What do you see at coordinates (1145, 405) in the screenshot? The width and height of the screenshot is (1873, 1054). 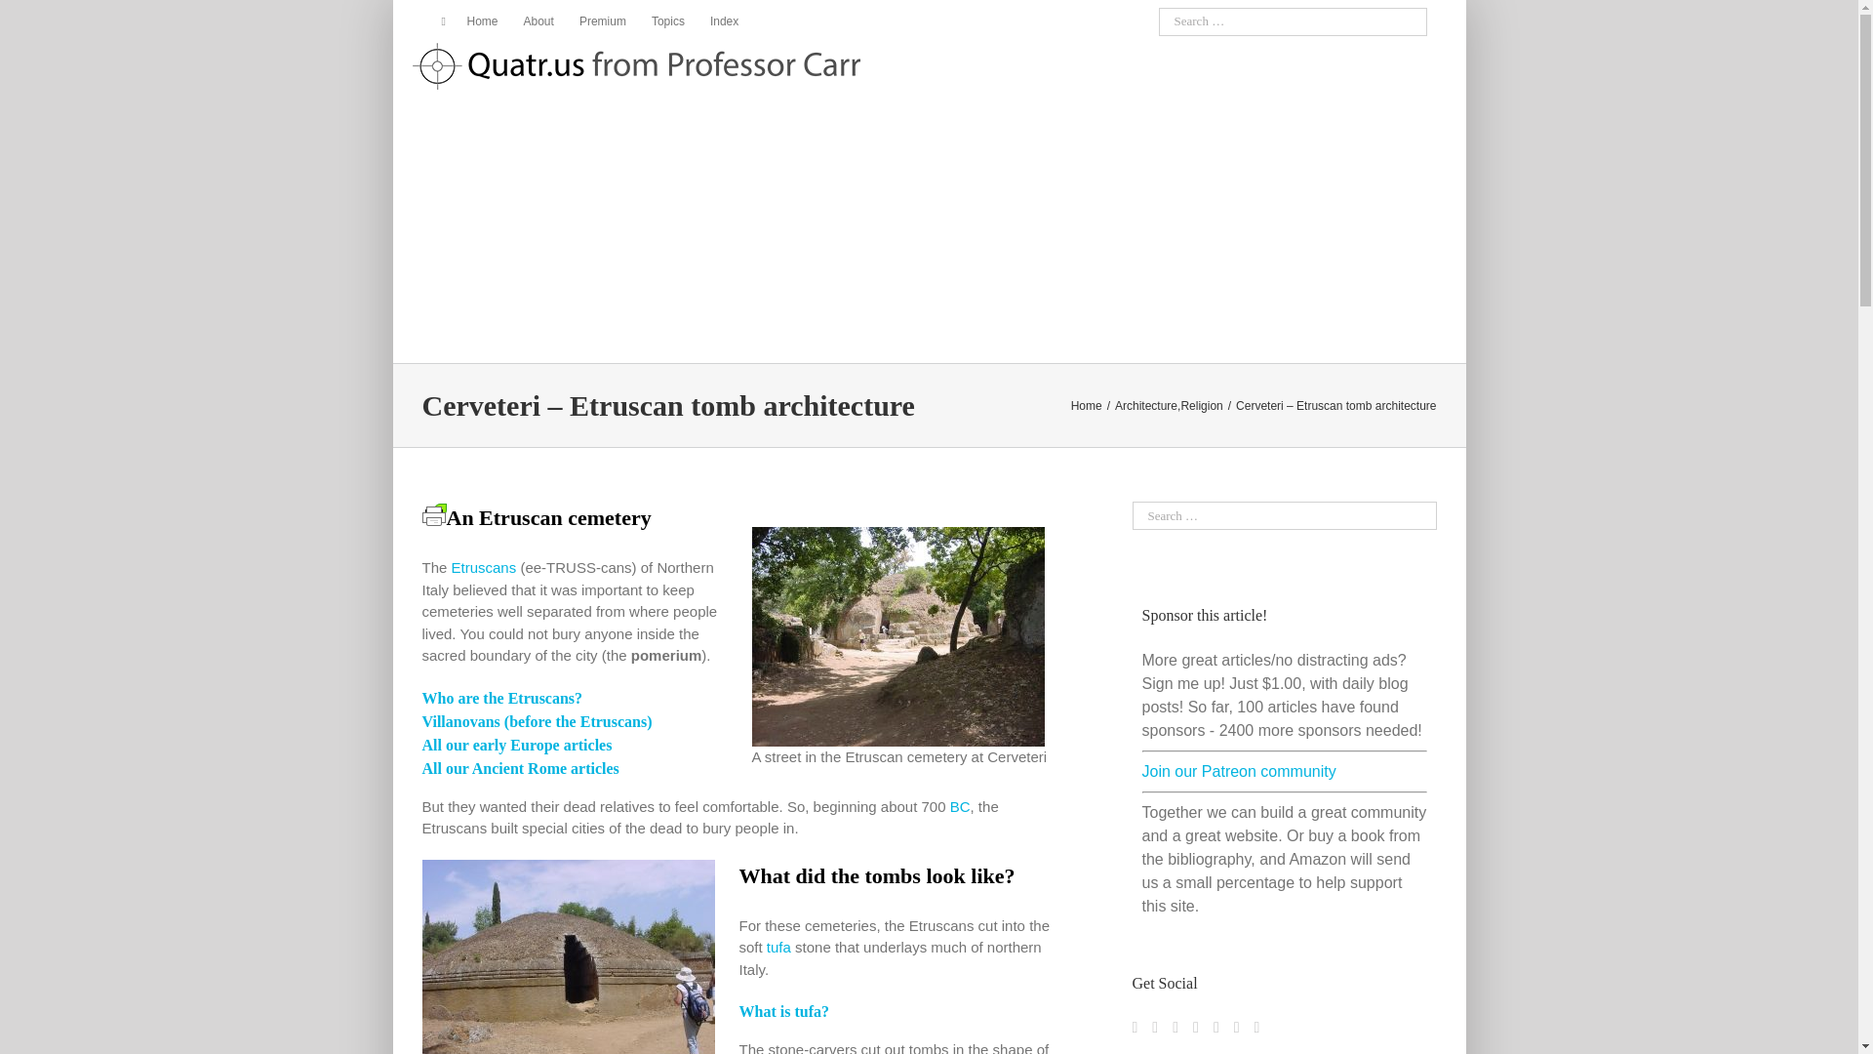 I see `Architecture` at bounding box center [1145, 405].